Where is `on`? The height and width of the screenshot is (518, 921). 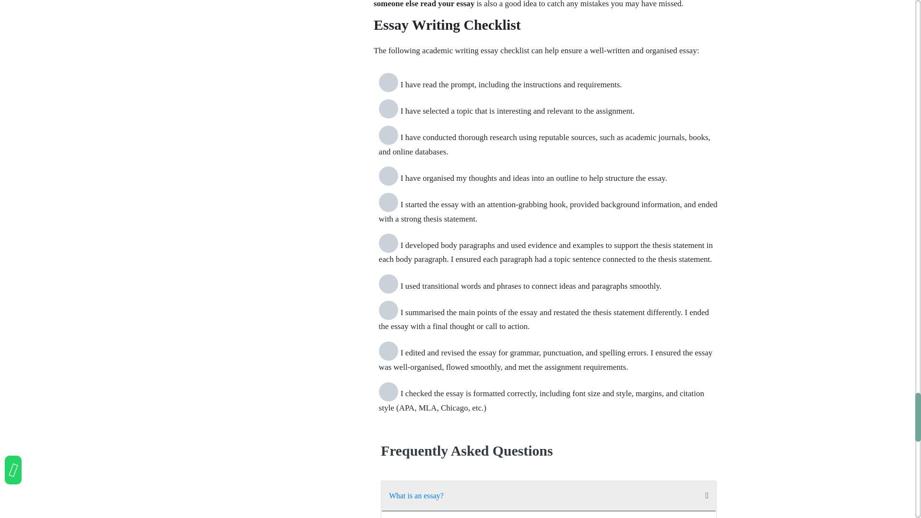
on is located at coordinates (388, 202).